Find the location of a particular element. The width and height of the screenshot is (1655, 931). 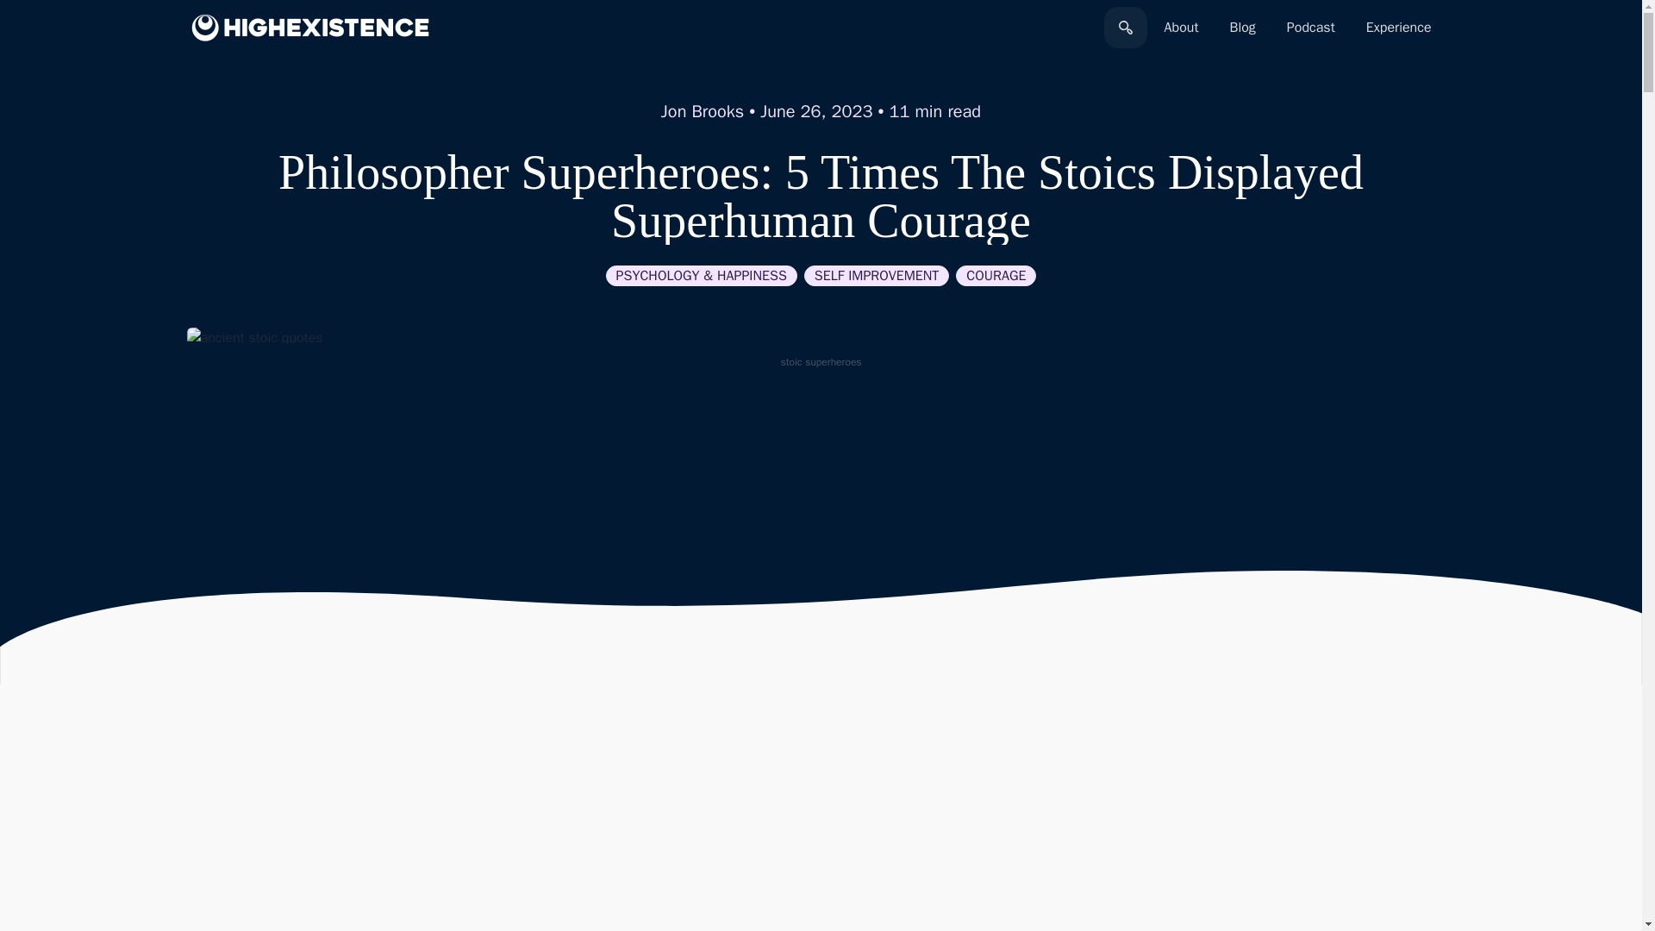

Jon Brooks is located at coordinates (702, 110).